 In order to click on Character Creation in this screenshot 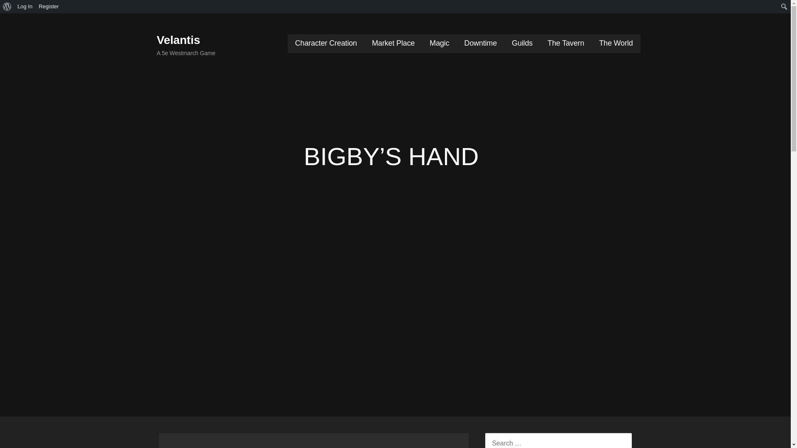, I will do `click(326, 44)`.